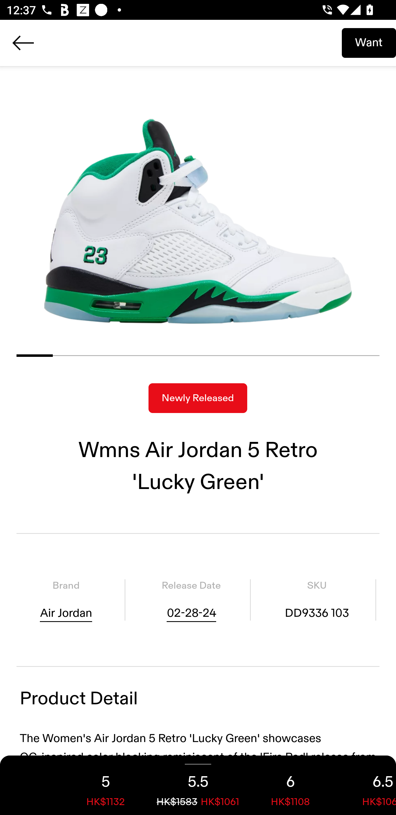  I want to click on Release Date 02-28-24, so click(191, 600).